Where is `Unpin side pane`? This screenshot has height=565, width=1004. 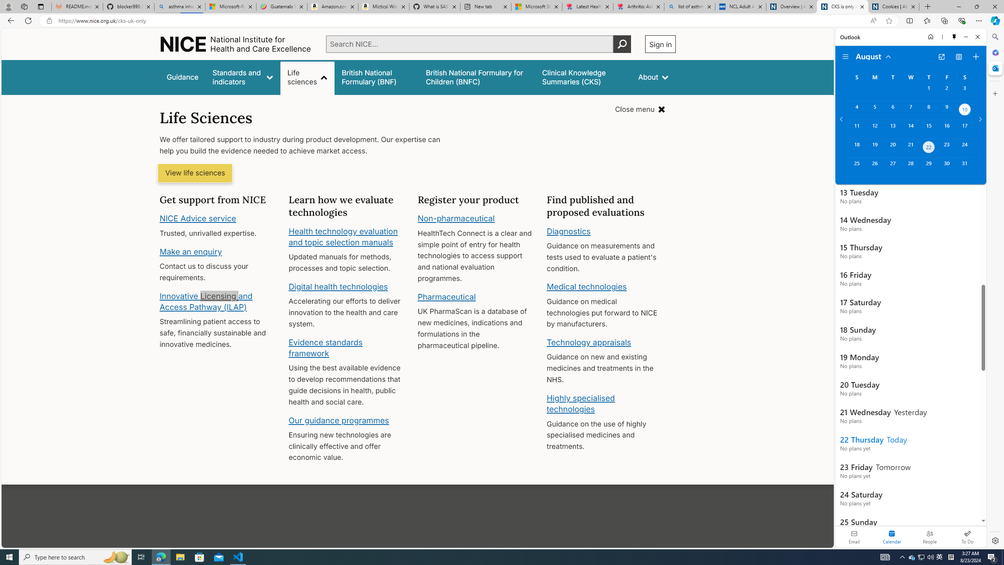 Unpin side pane is located at coordinates (954, 37).